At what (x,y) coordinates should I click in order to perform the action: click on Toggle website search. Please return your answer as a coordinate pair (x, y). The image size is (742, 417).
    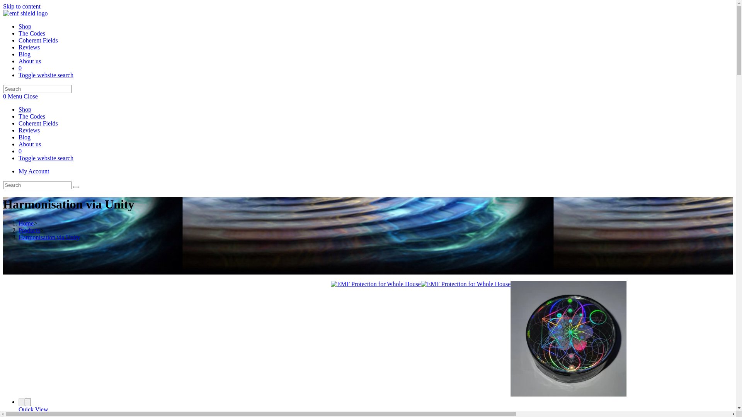
    Looking at the image, I should click on (46, 158).